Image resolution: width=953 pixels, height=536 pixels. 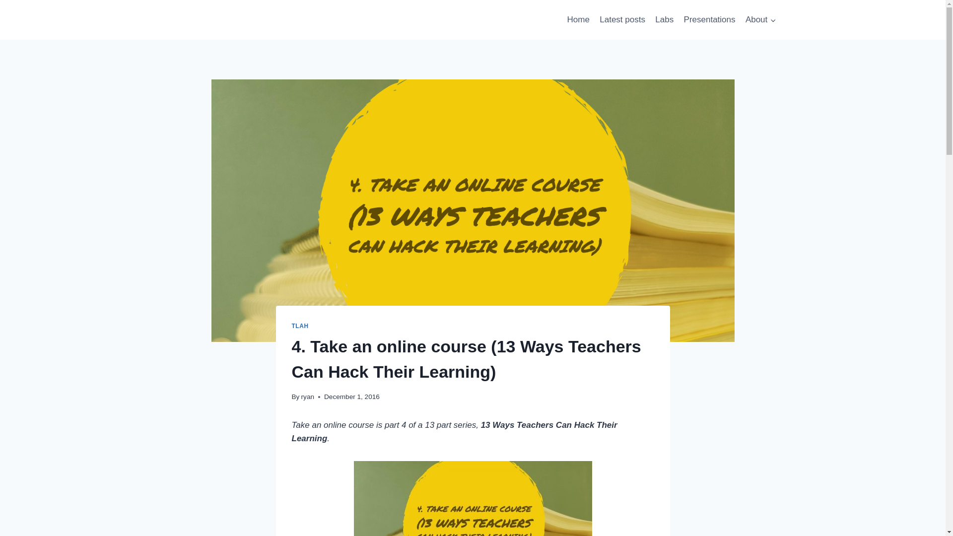 What do you see at coordinates (308, 396) in the screenshot?
I see `ryan` at bounding box center [308, 396].